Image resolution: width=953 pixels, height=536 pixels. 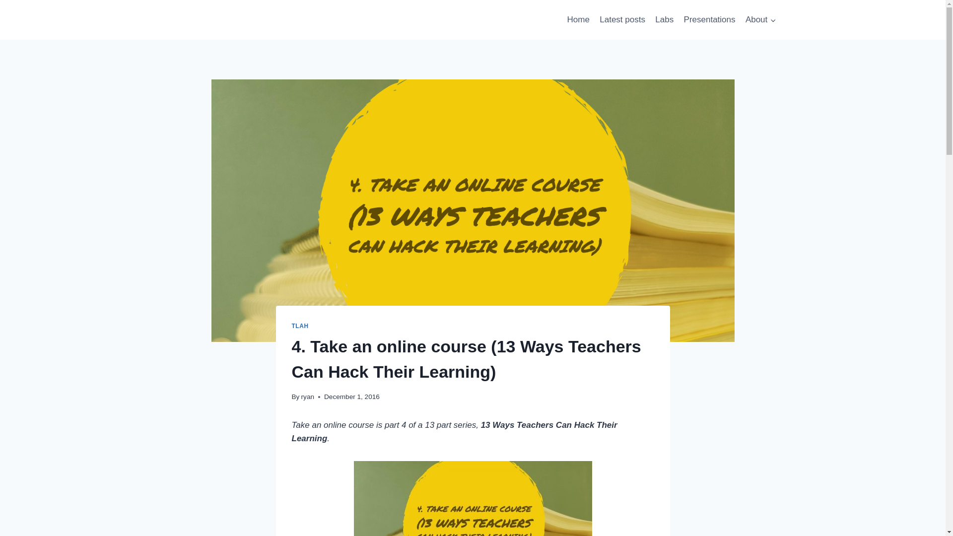 What do you see at coordinates (308, 396) in the screenshot?
I see `ryan` at bounding box center [308, 396].